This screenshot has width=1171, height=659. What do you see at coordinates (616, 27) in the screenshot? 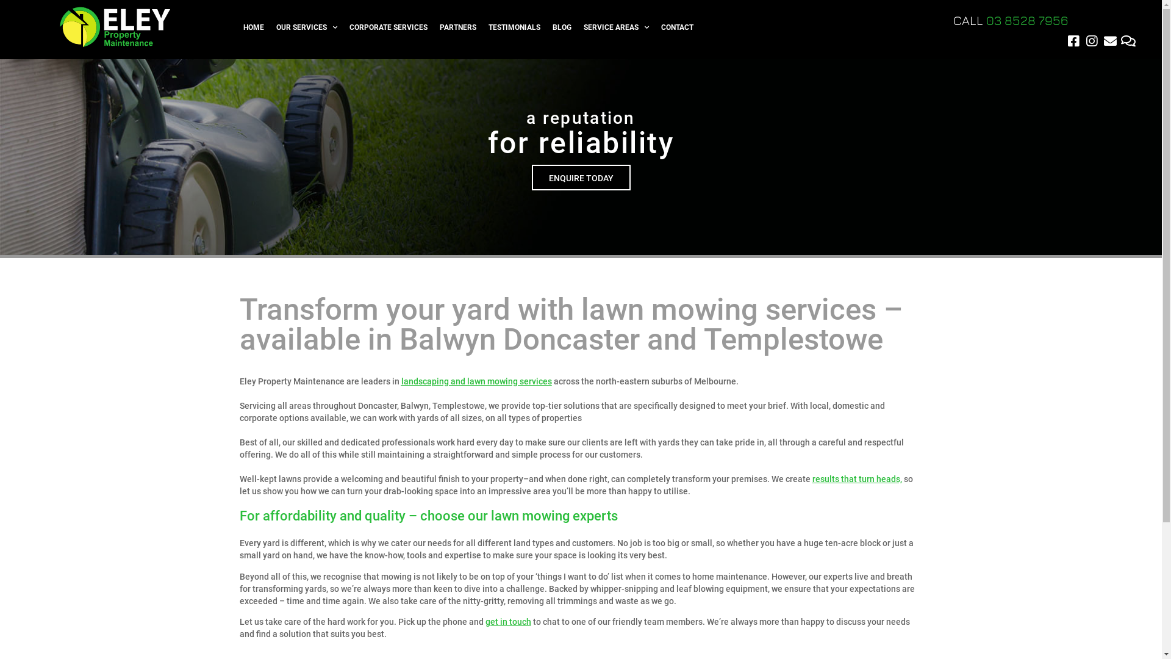
I see `SERVICE AREAS` at bounding box center [616, 27].